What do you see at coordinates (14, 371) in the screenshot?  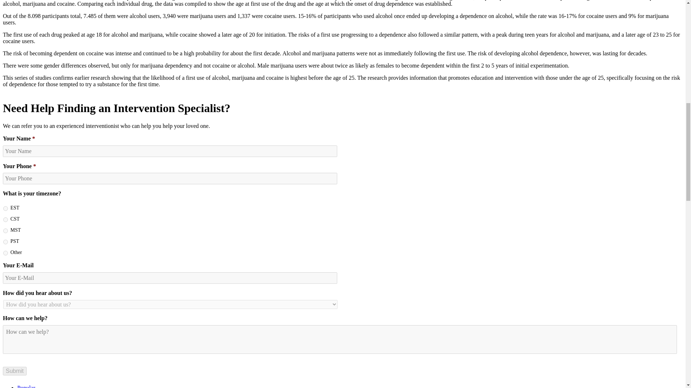 I see `Submit` at bounding box center [14, 371].